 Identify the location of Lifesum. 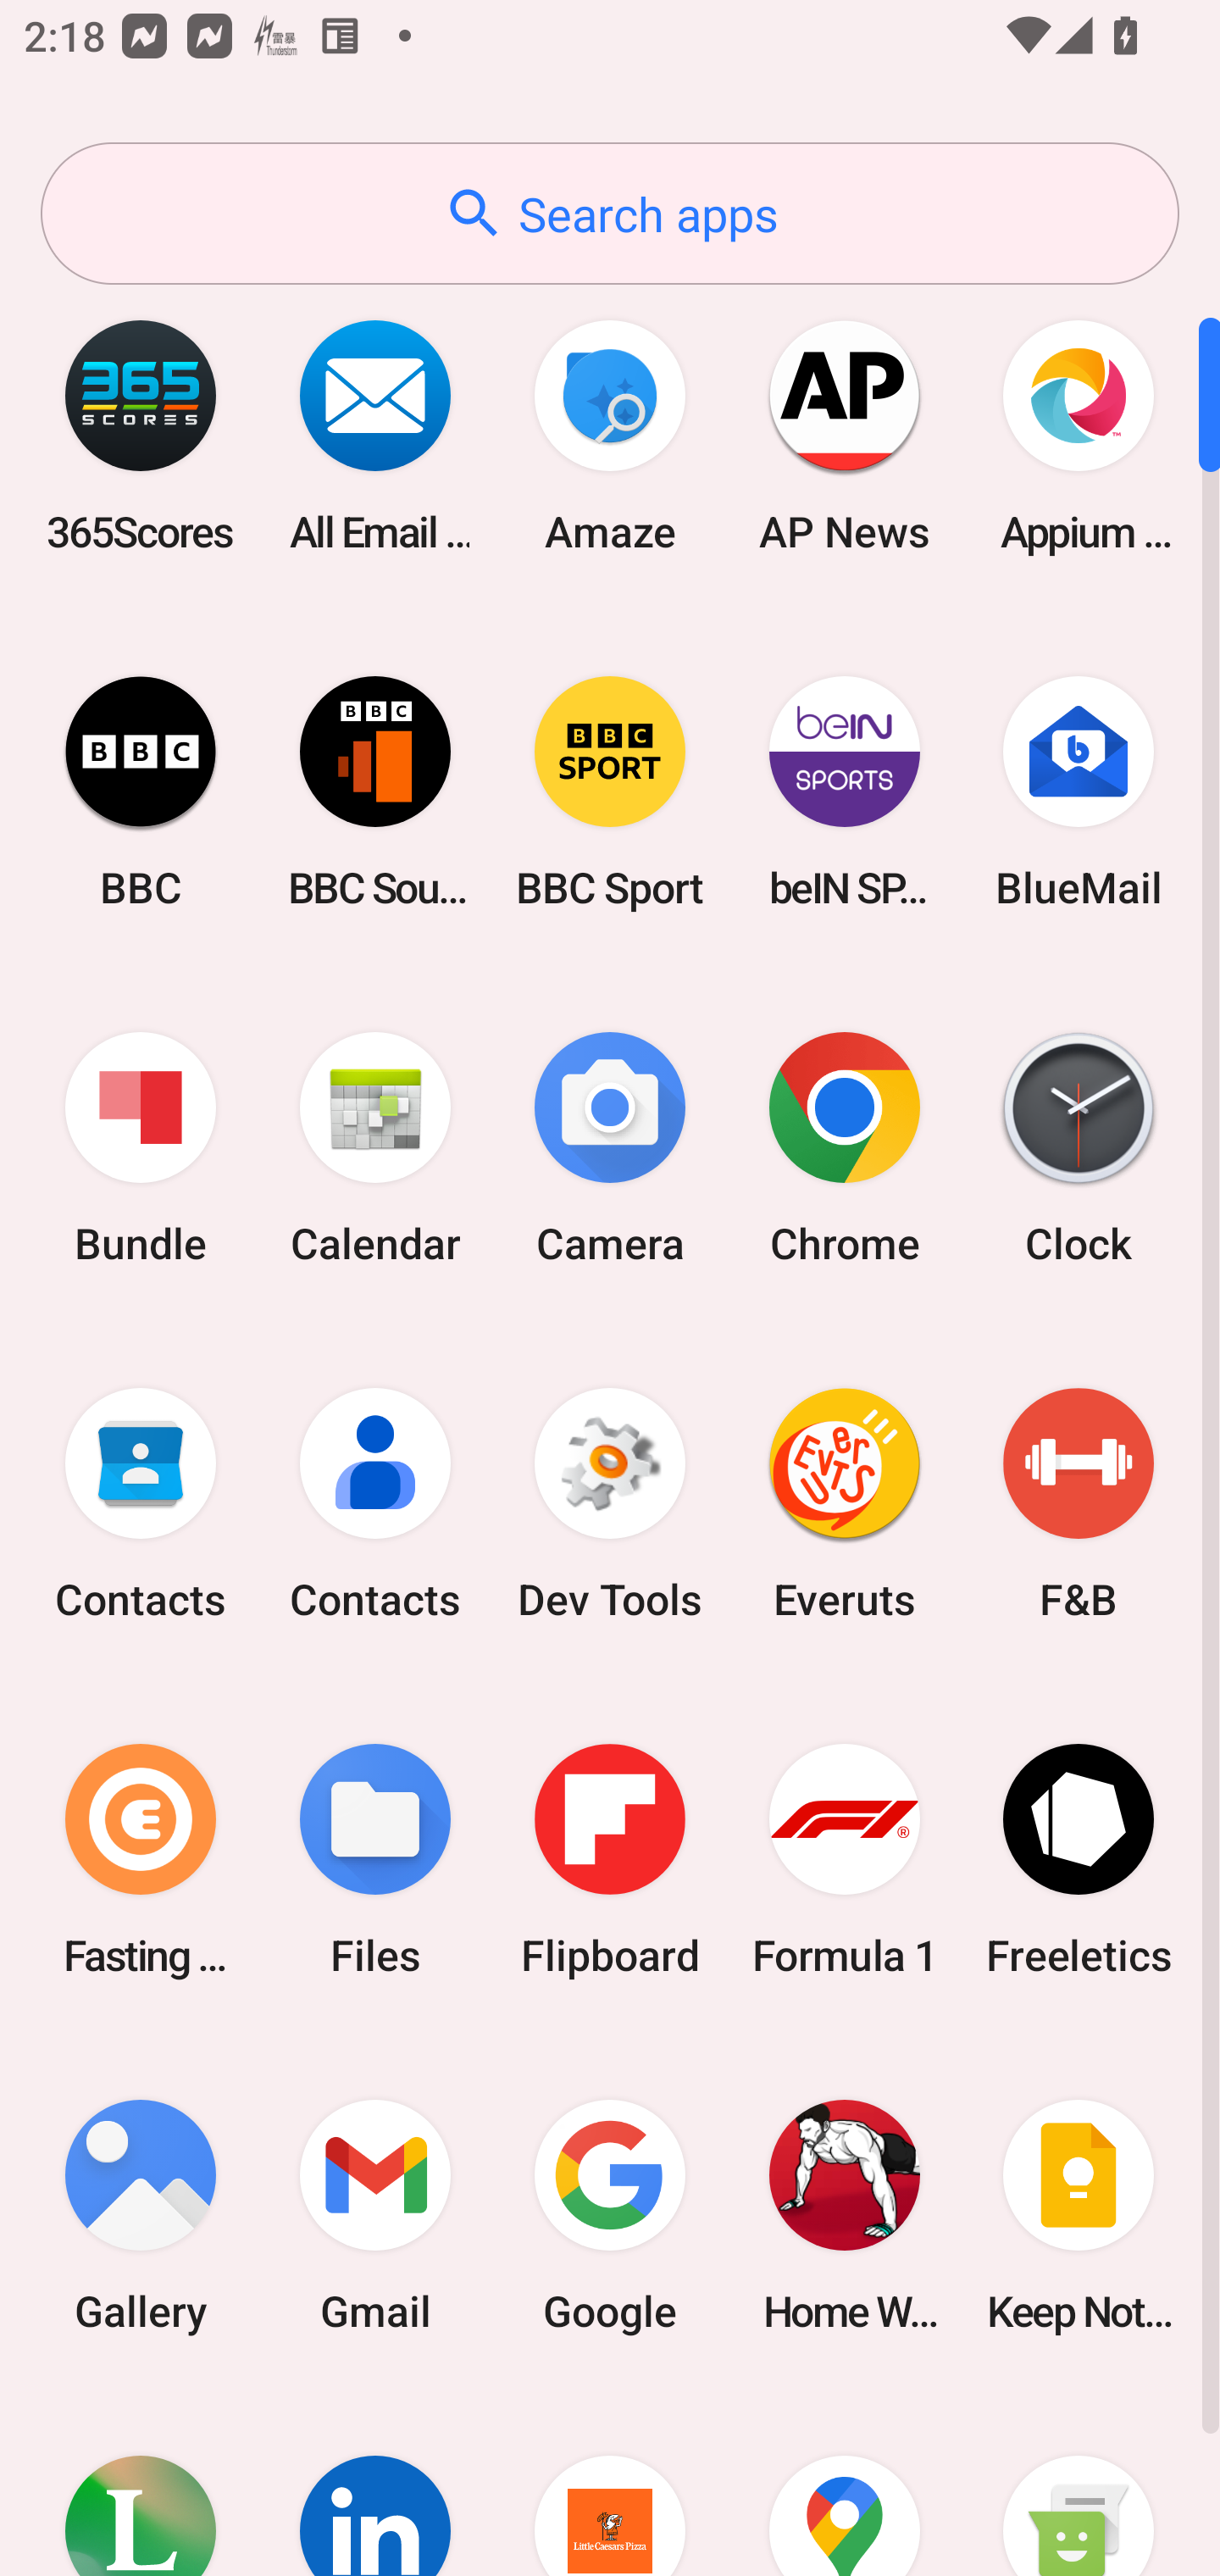
(141, 2484).